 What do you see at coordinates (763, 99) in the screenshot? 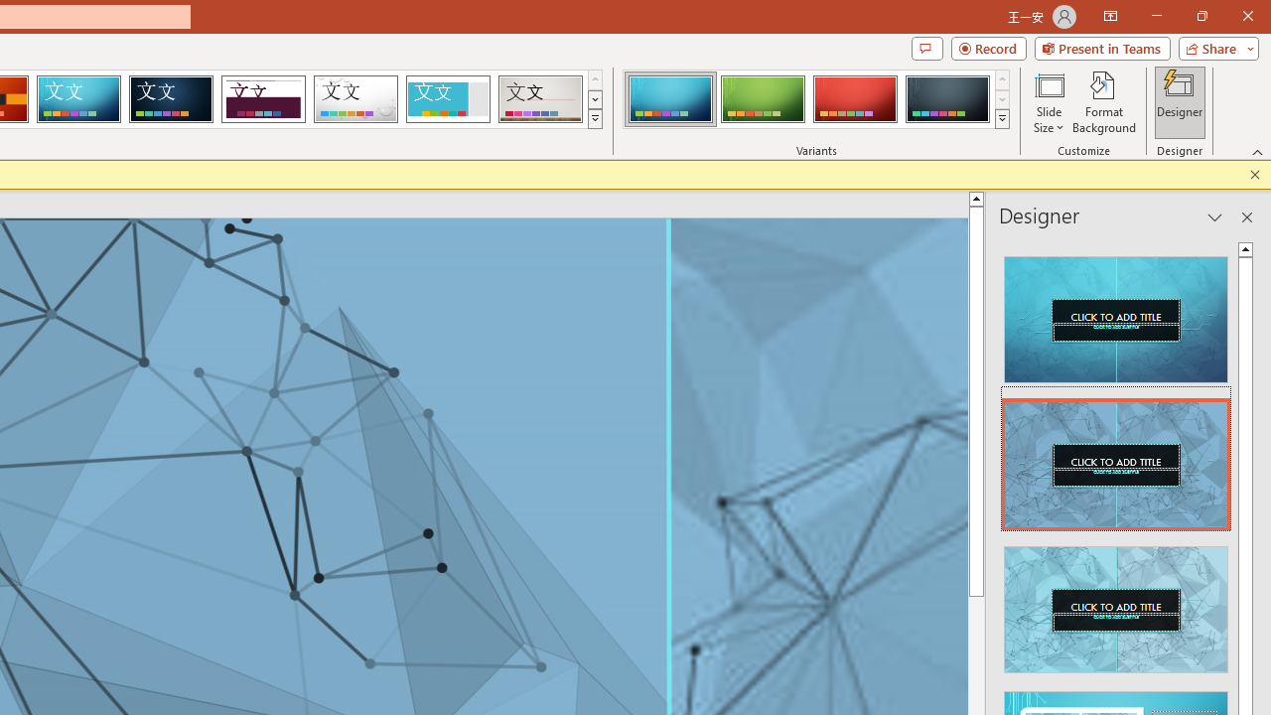
I see `Circuit Variant 2` at bounding box center [763, 99].